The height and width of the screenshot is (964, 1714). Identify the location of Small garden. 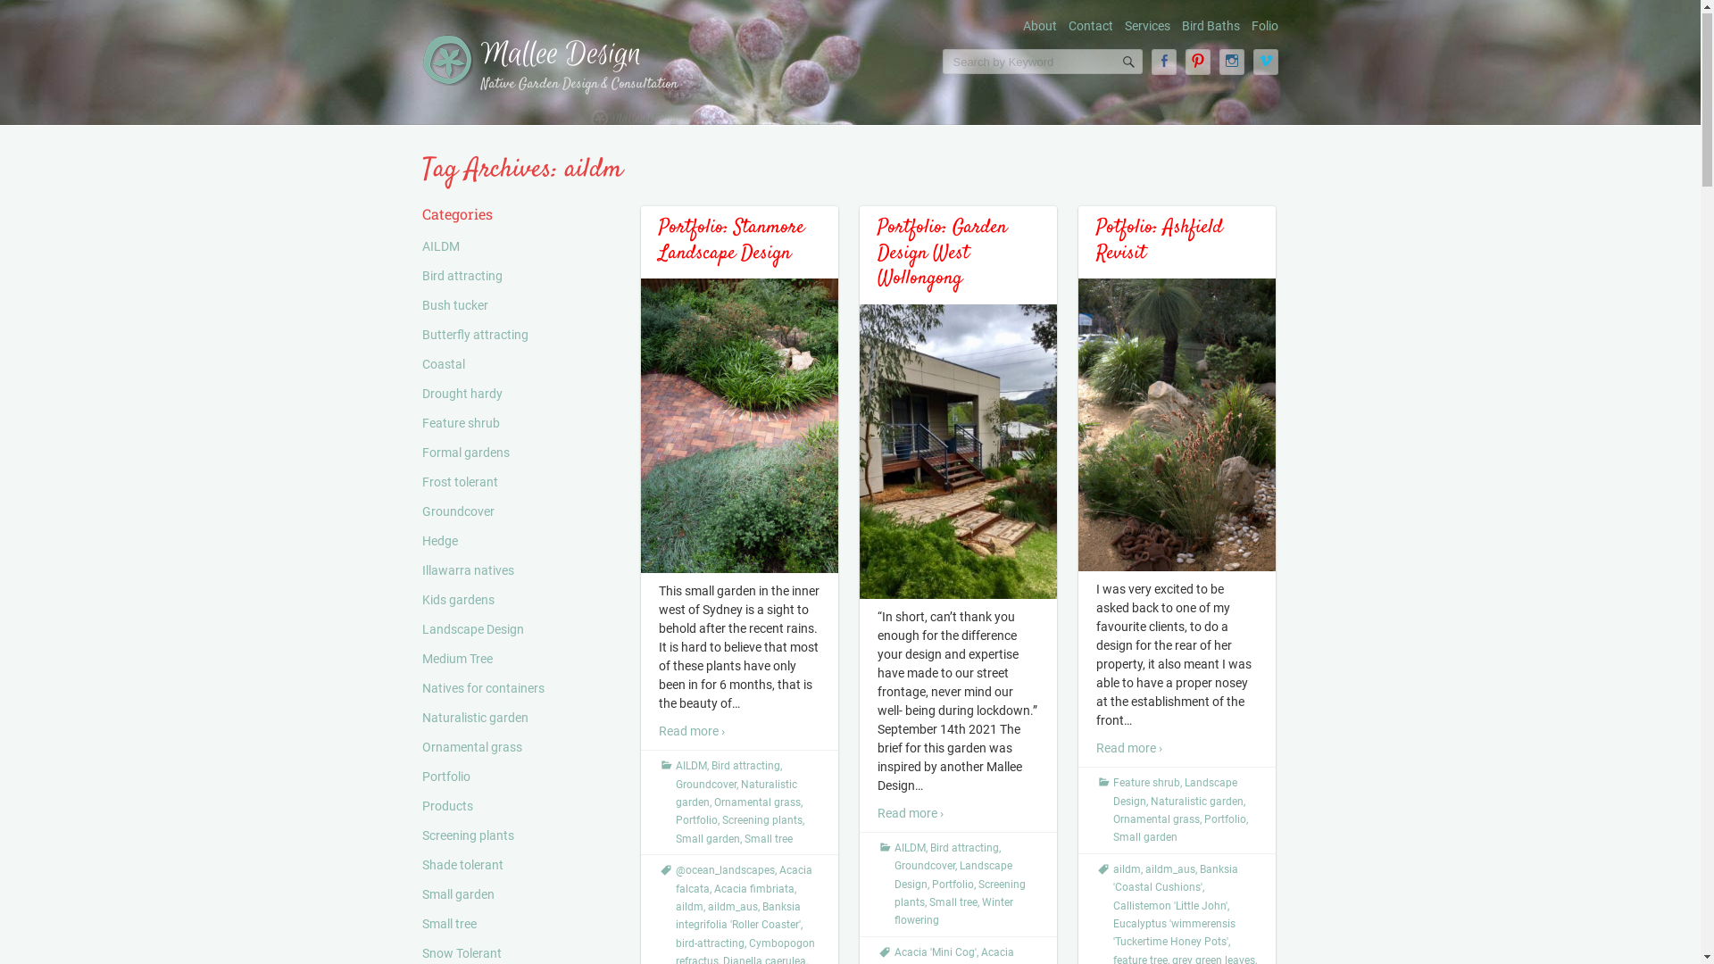
(457, 895).